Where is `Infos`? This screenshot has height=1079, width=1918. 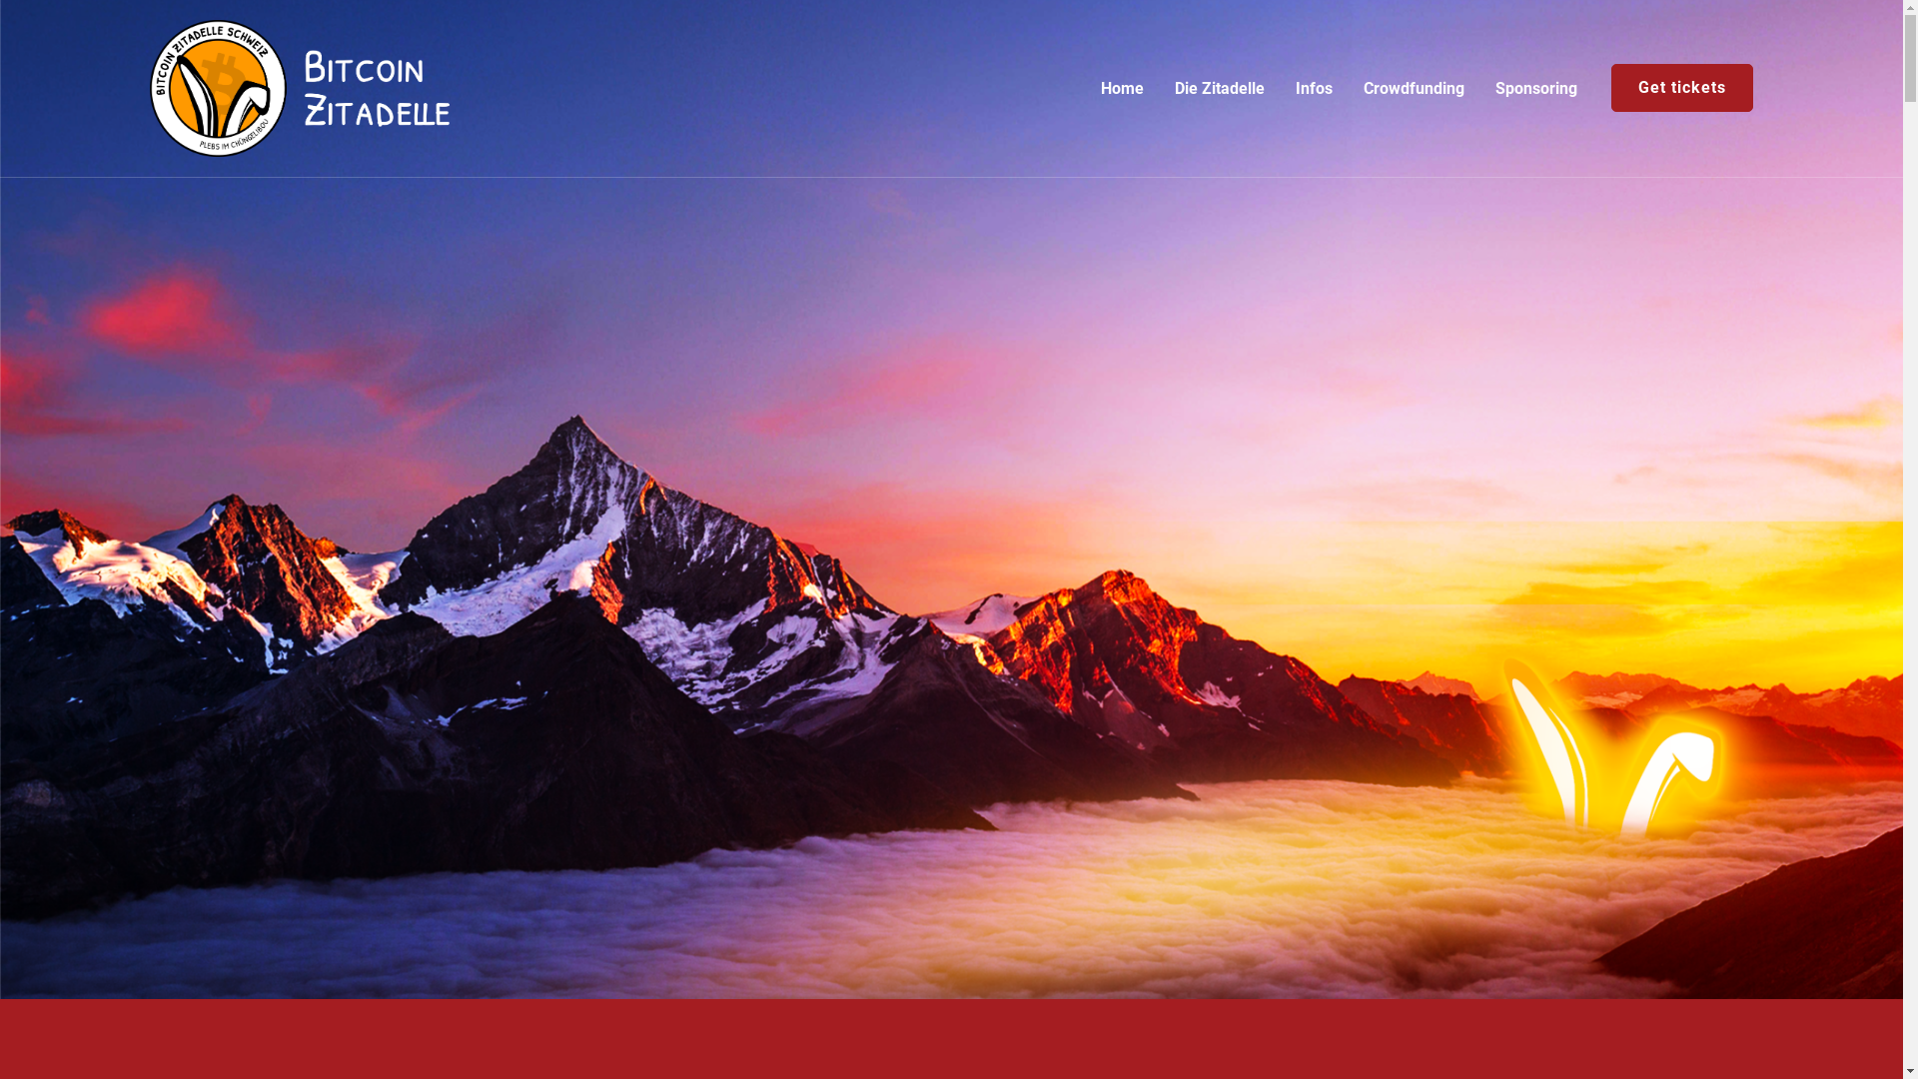 Infos is located at coordinates (1315, 88).